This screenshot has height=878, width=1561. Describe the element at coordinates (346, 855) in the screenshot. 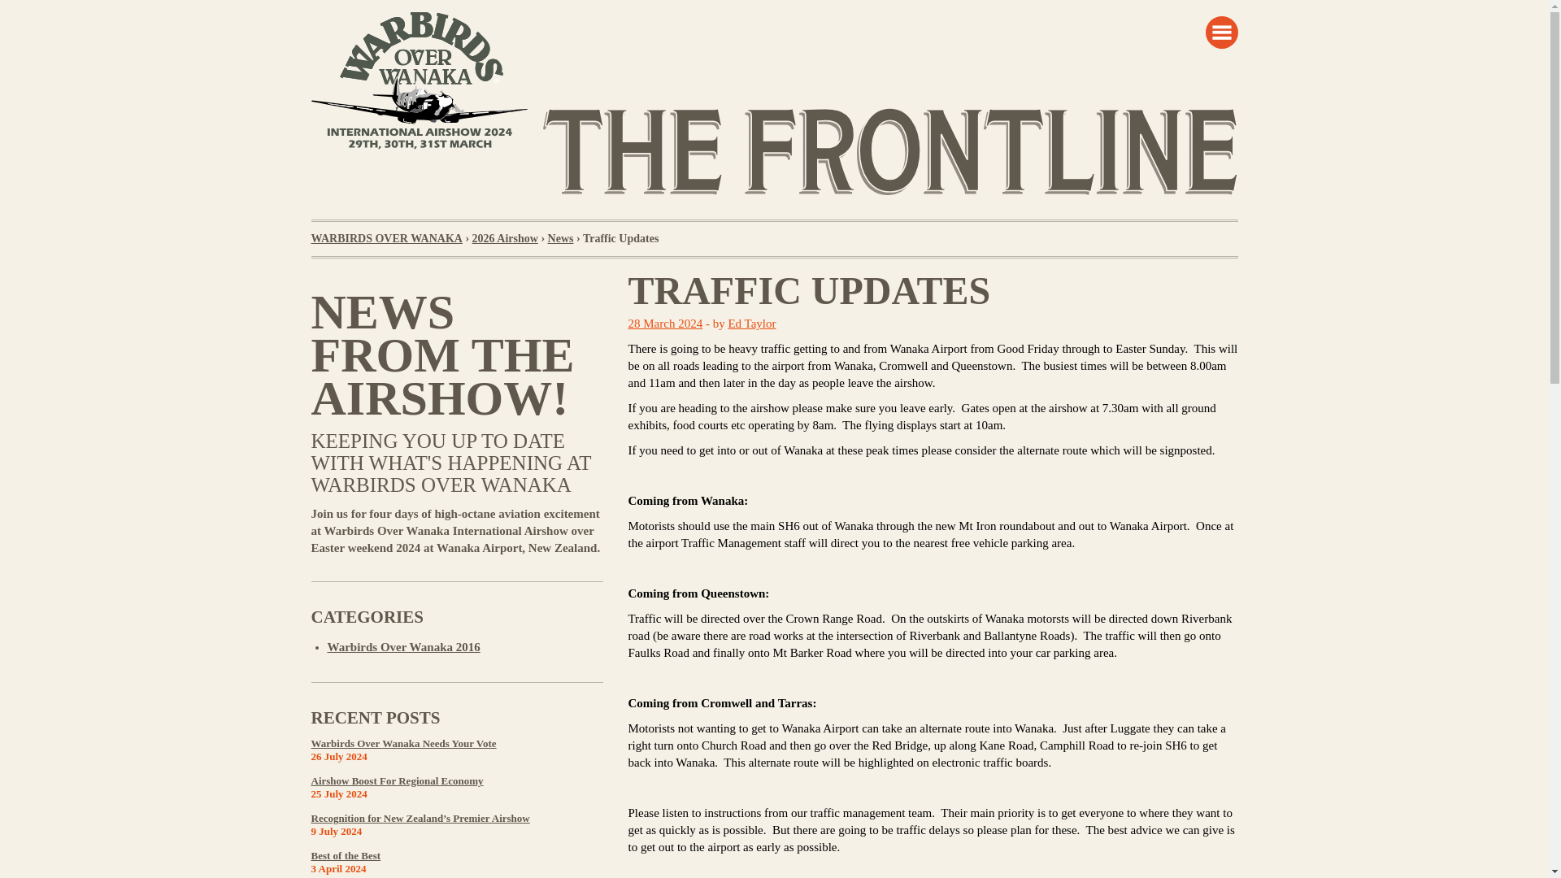

I see `Best of the Best` at that location.